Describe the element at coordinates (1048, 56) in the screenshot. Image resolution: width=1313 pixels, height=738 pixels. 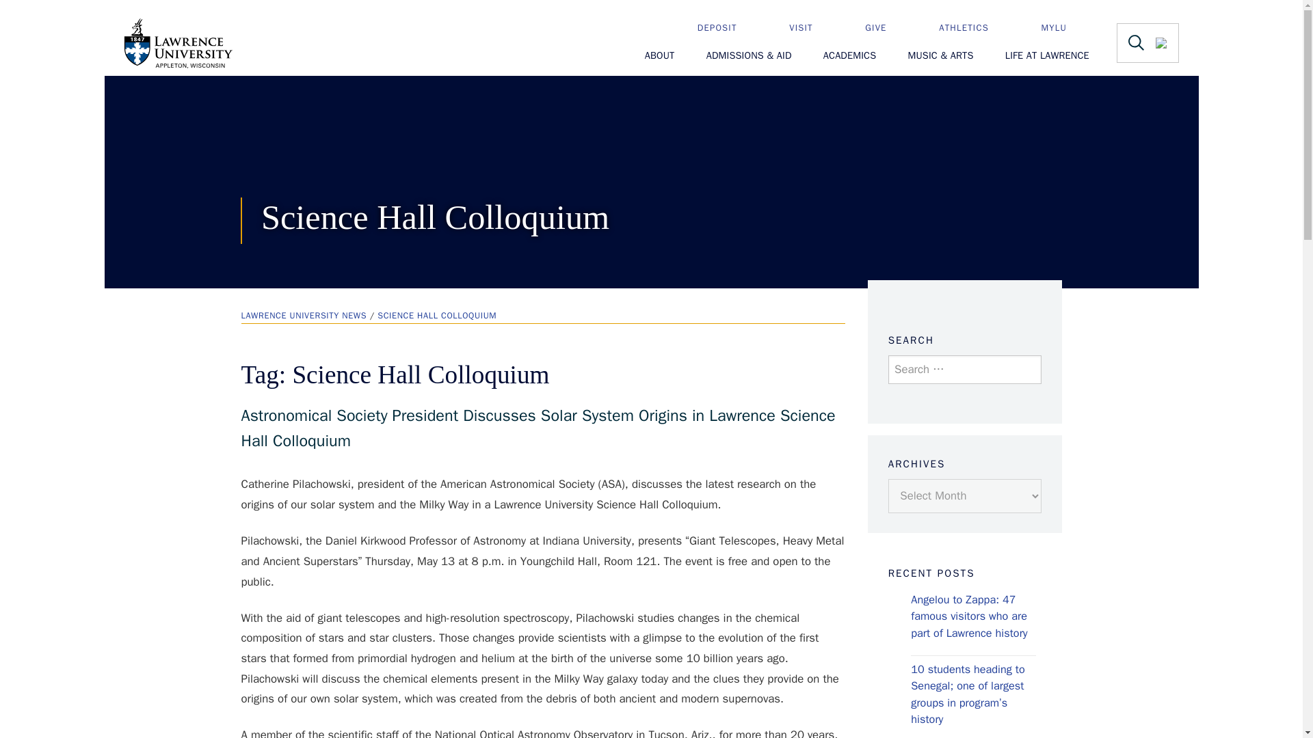
I see `LIFE AT LAWRENCE` at that location.